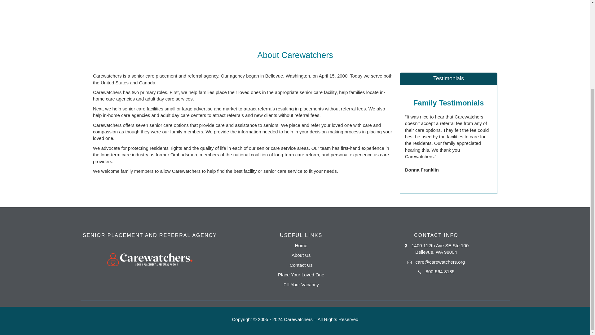 The width and height of the screenshot is (595, 335). Describe the element at coordinates (149, 252) in the screenshot. I see `SENIOR PLACEMENT AND REFERRAL AGENCY` at that location.